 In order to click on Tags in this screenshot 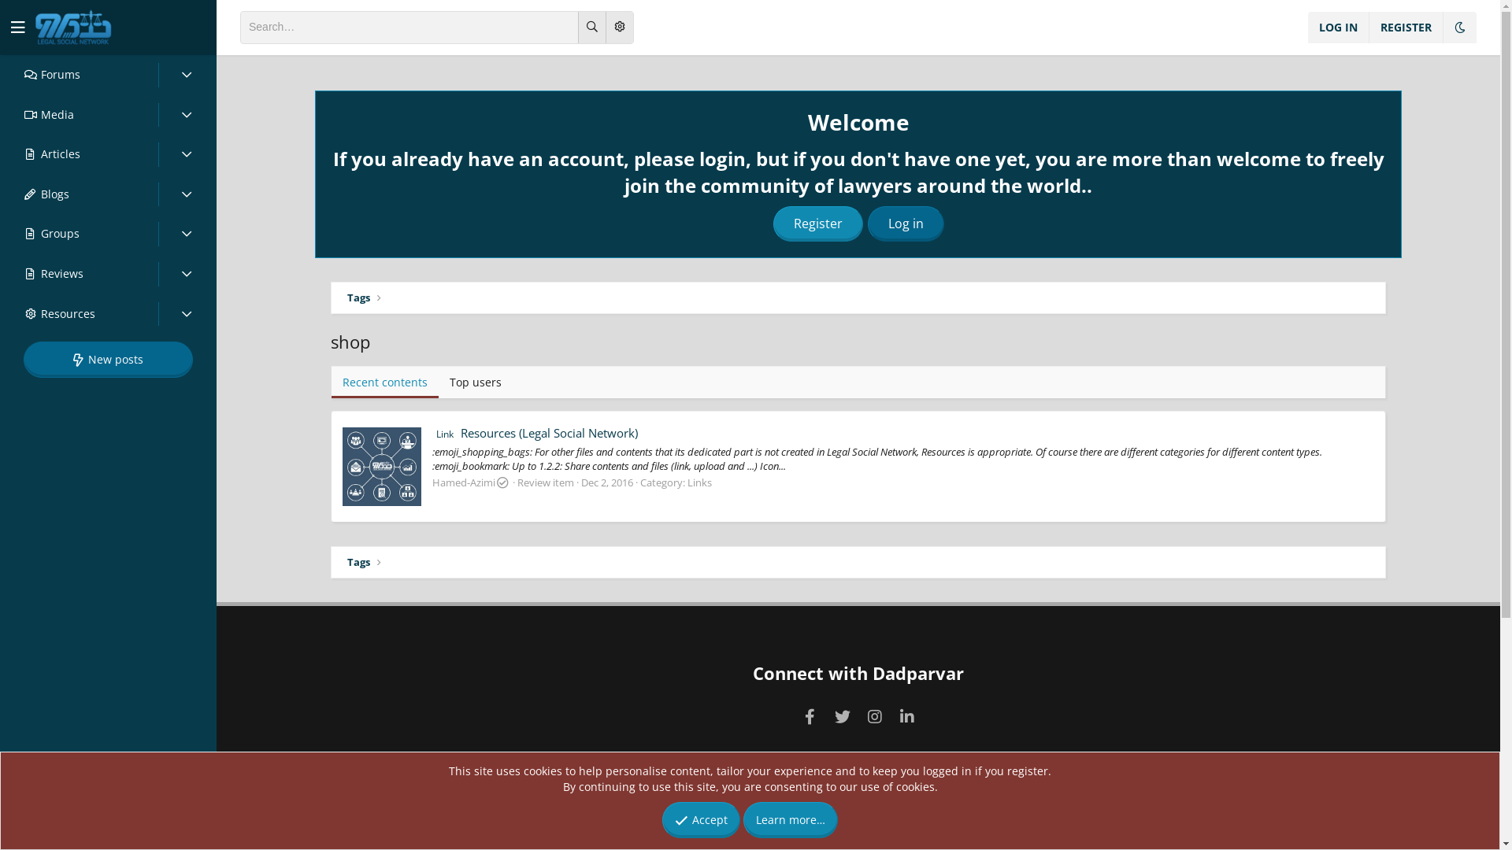, I will do `click(359, 298)`.